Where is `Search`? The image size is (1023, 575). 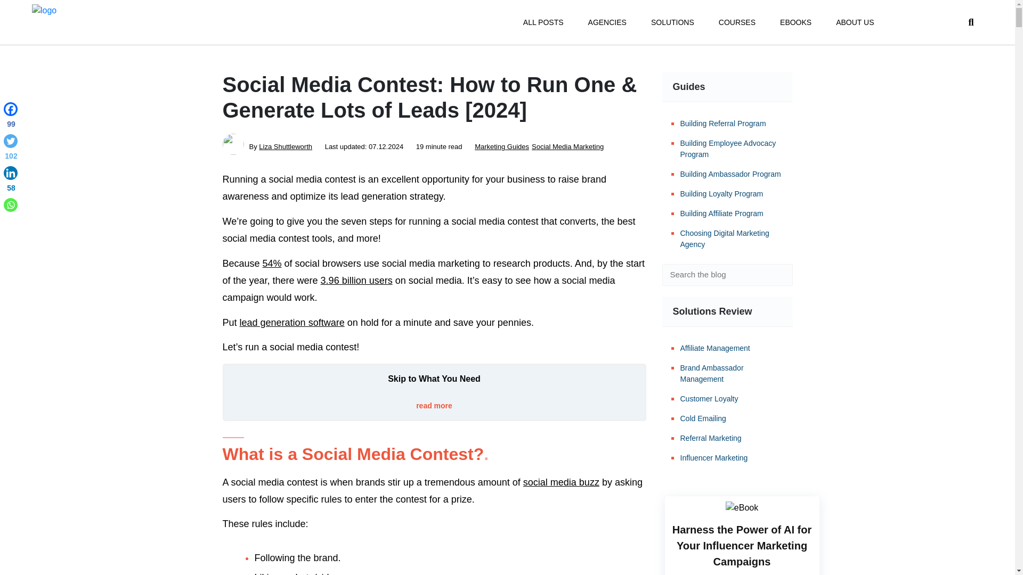
Search is located at coordinates (777, 275).